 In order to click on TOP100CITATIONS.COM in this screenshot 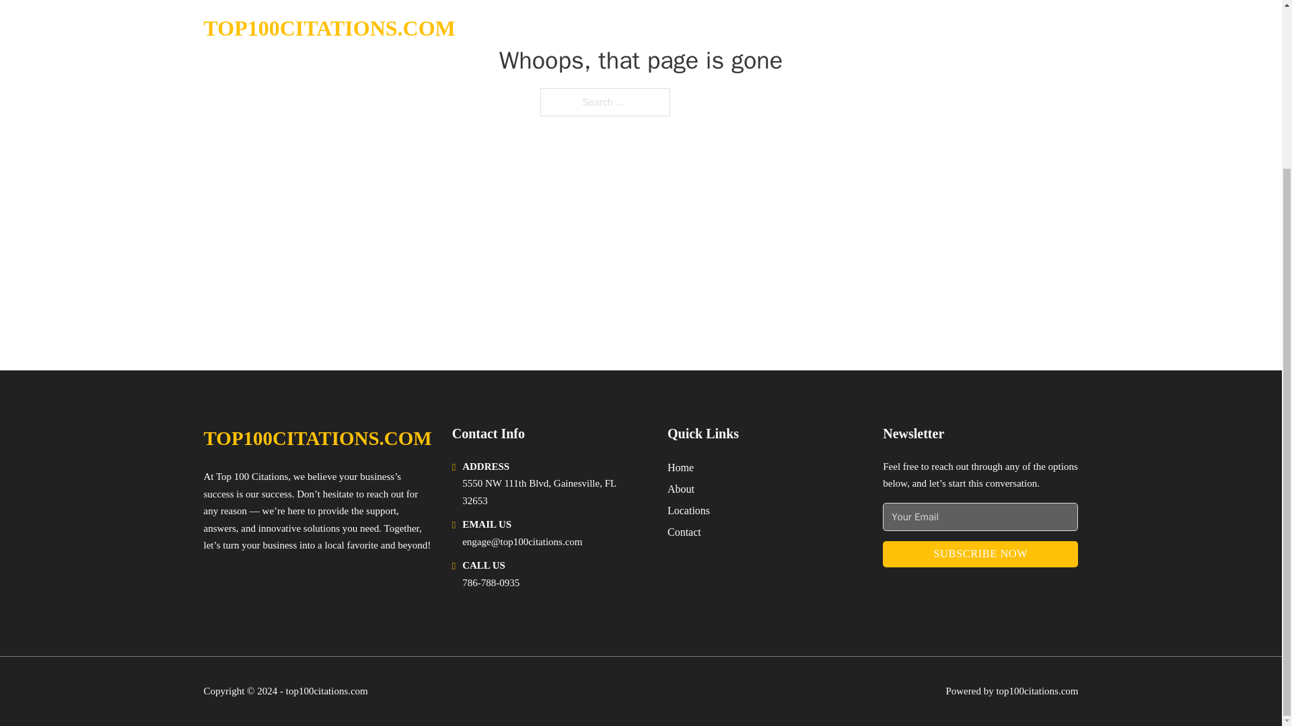, I will do `click(317, 438)`.